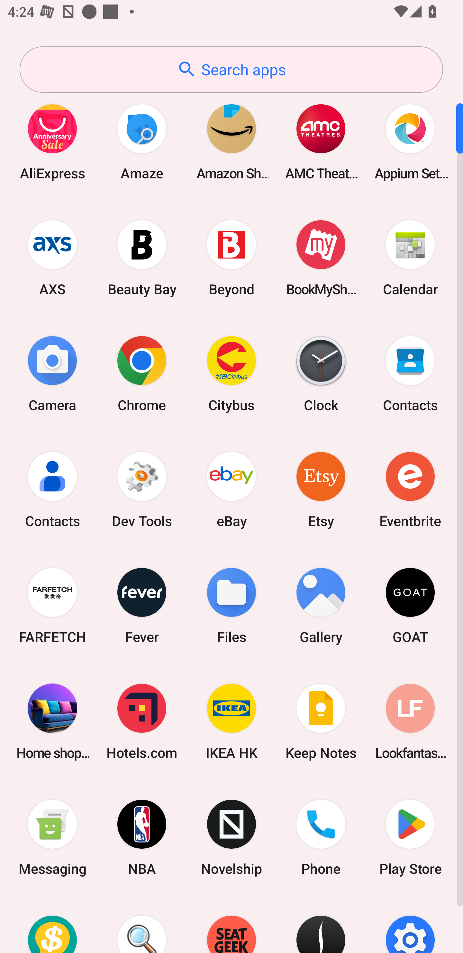 The height and width of the screenshot is (953, 463). What do you see at coordinates (232, 142) in the screenshot?
I see `Amazon Shopping` at bounding box center [232, 142].